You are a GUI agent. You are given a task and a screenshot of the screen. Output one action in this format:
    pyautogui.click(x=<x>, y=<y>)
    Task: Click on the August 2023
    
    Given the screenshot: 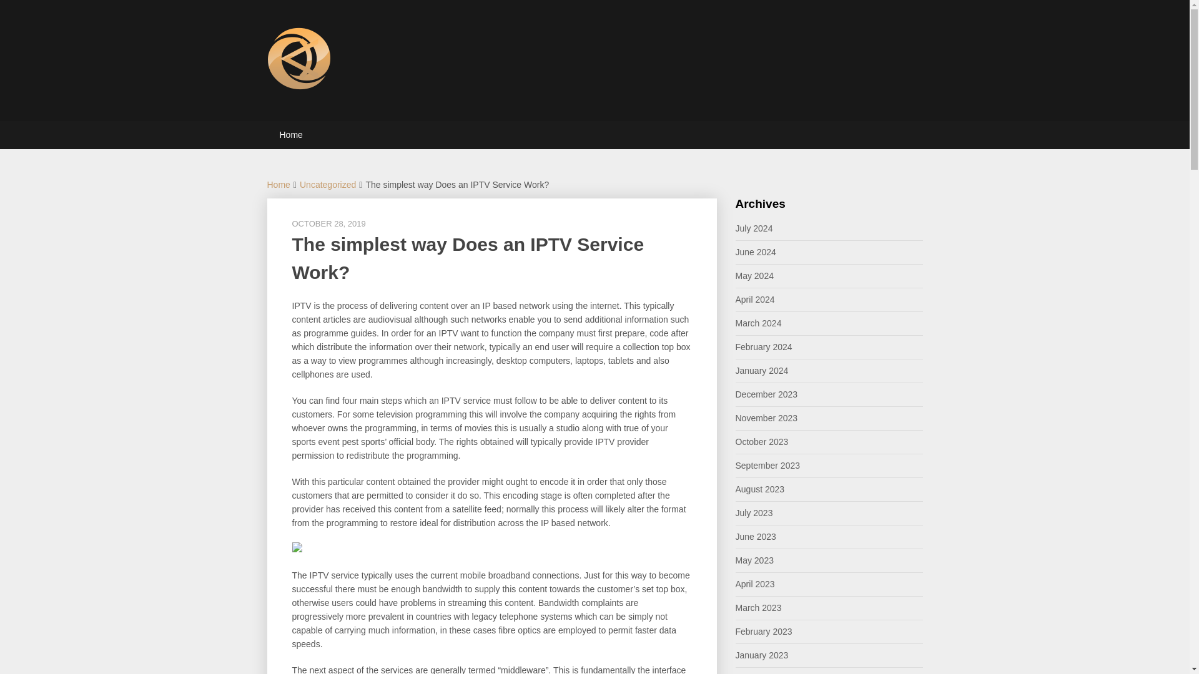 What is the action you would take?
    pyautogui.click(x=761, y=489)
    